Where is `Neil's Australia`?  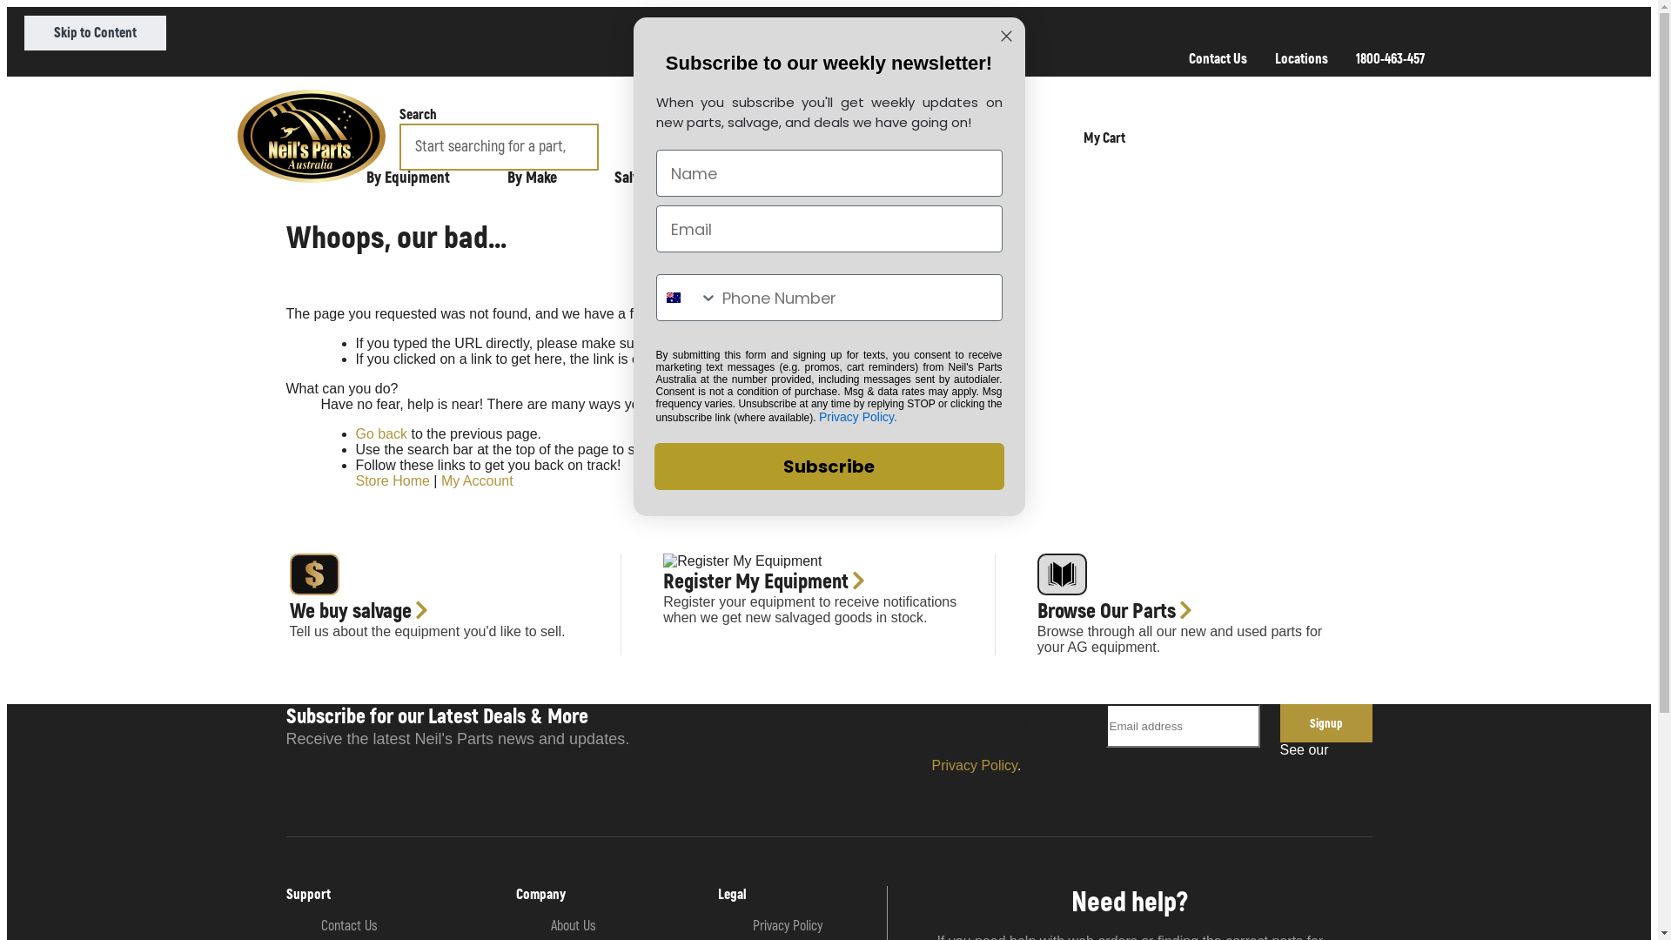 Neil's Australia is located at coordinates (311, 136).